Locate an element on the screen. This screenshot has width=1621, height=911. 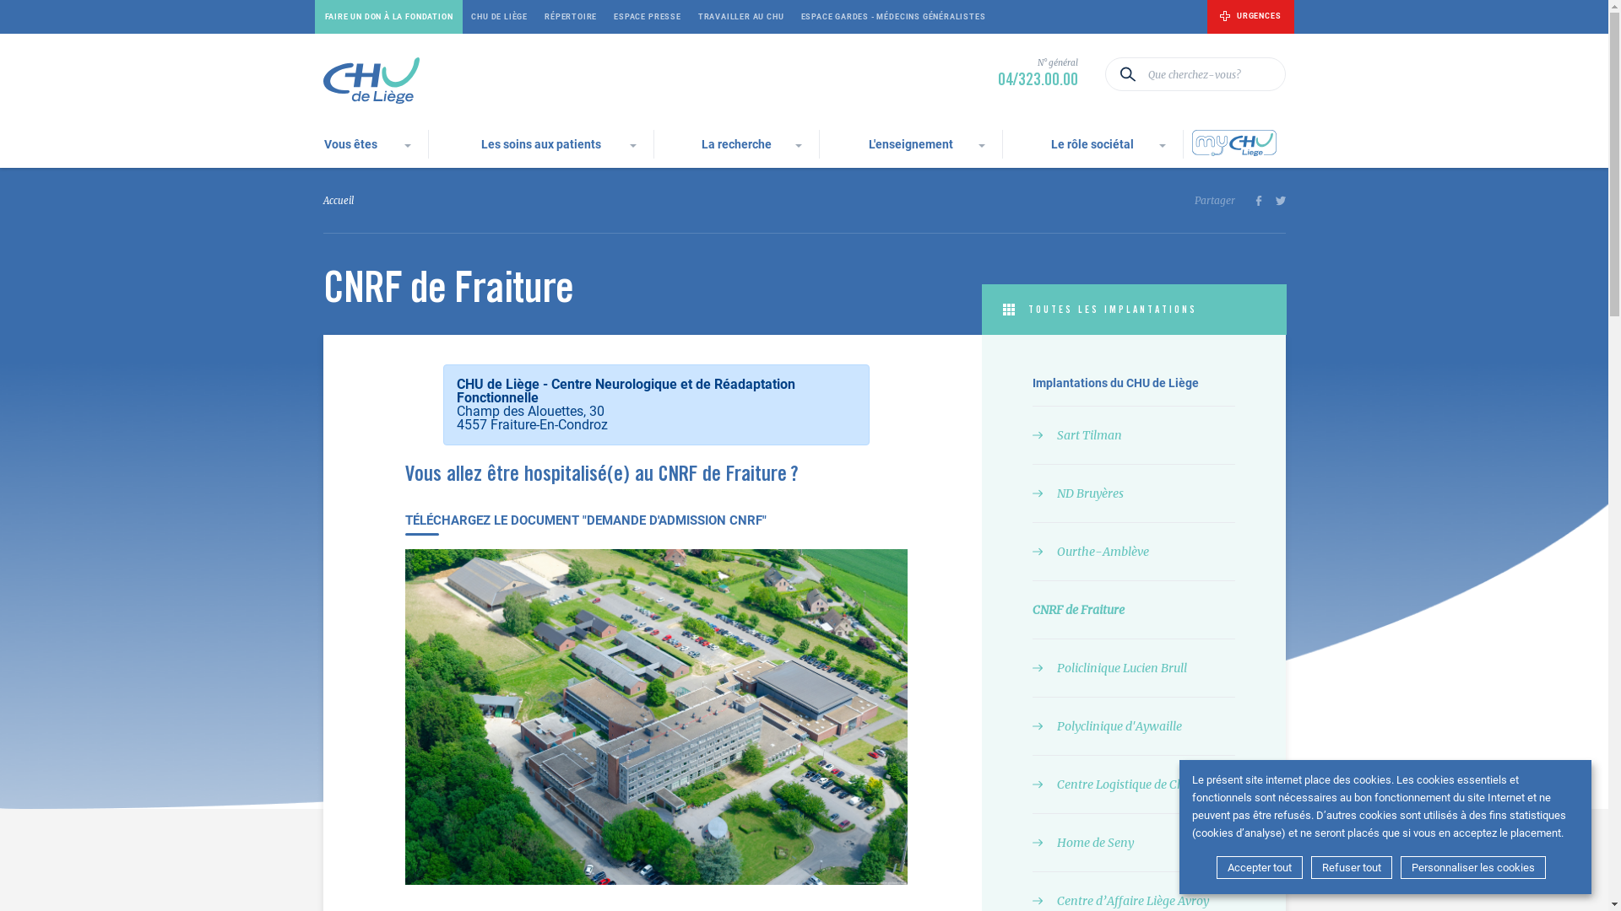
Sart Tilman is located at coordinates (1133, 435).